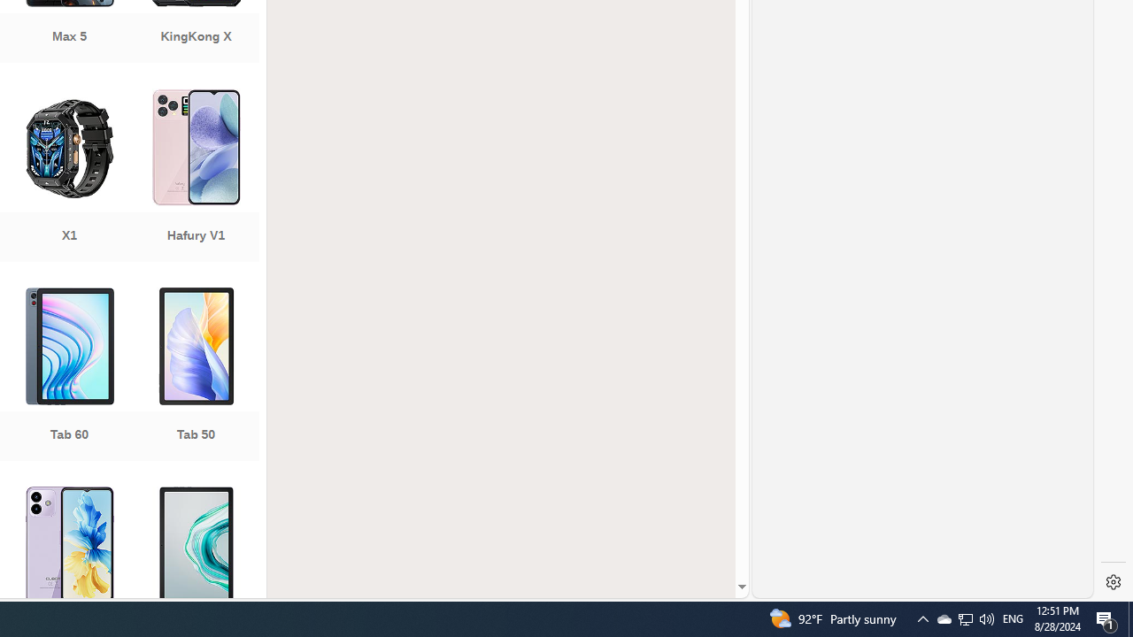 The image size is (1133, 637). I want to click on X1, so click(69, 177).